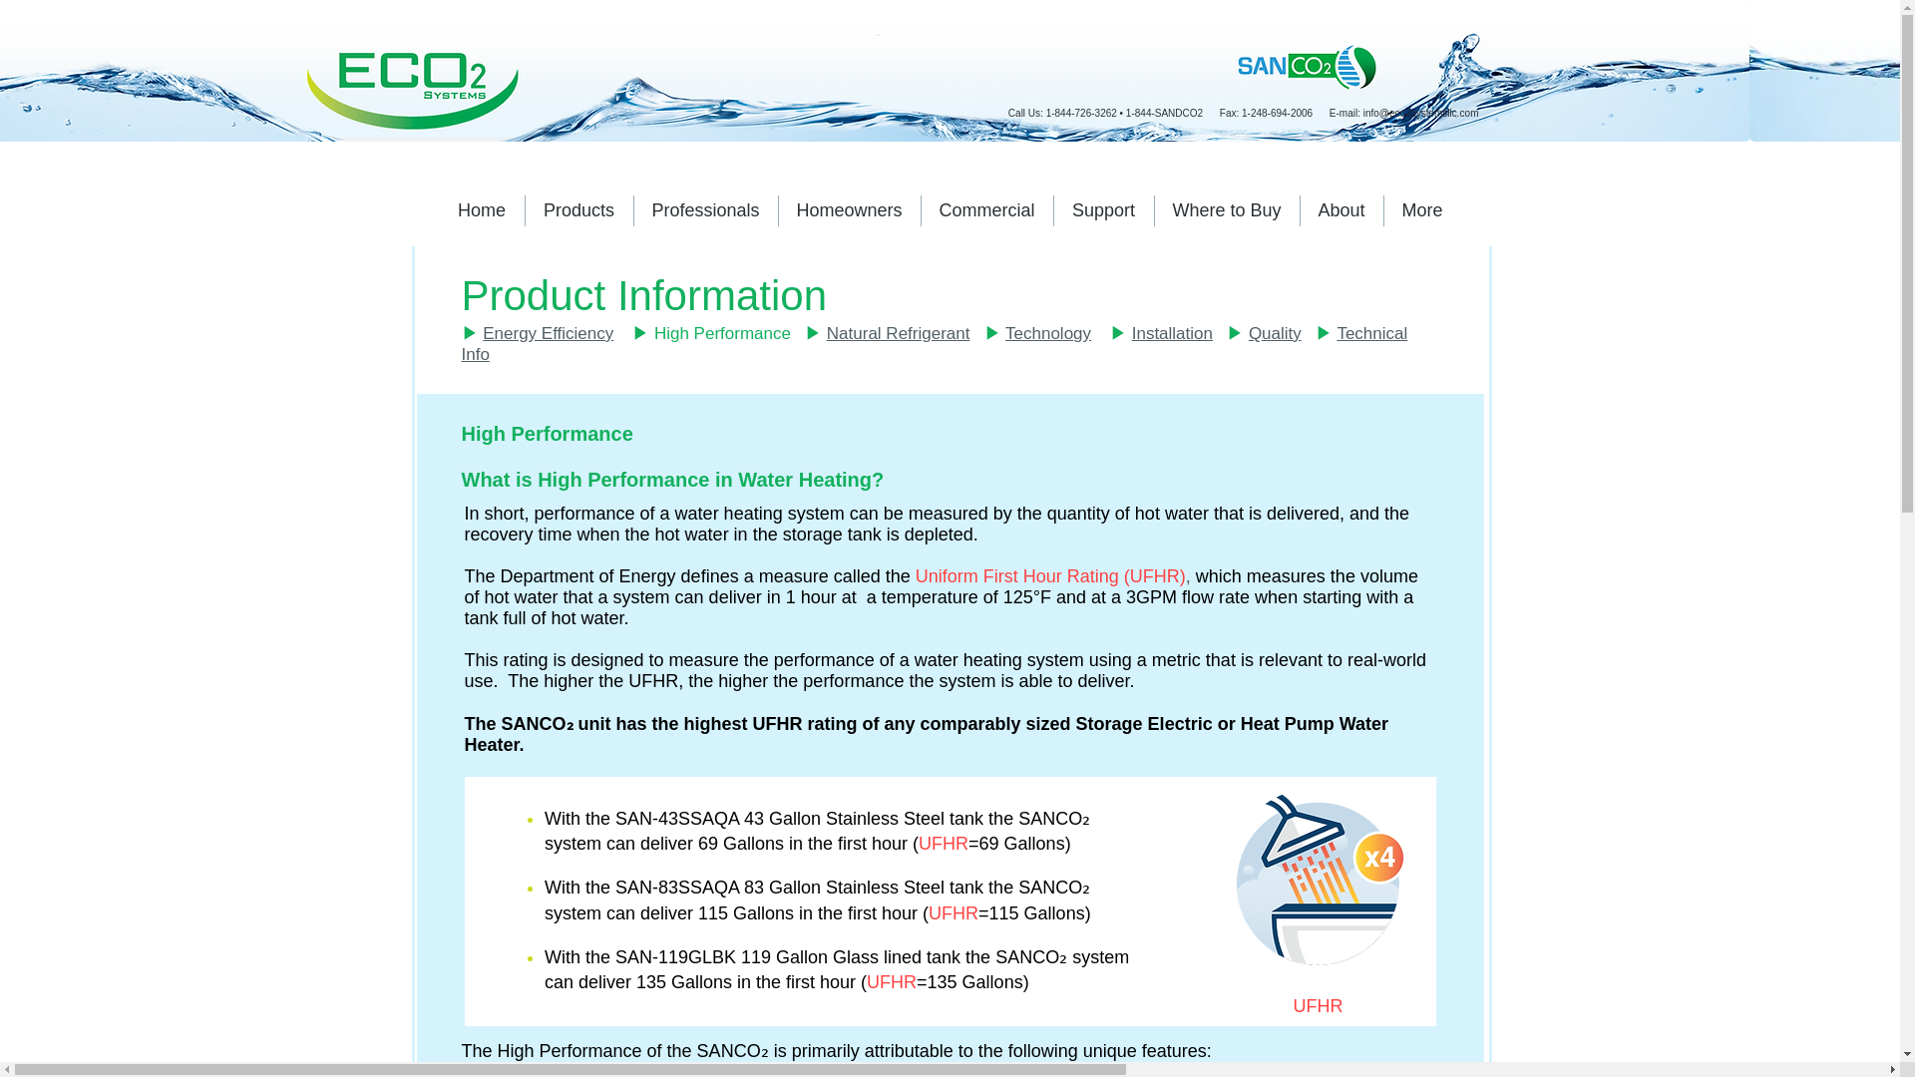 This screenshot has height=1077, width=1915. Describe the element at coordinates (848, 209) in the screenshot. I see `Homeowners` at that location.